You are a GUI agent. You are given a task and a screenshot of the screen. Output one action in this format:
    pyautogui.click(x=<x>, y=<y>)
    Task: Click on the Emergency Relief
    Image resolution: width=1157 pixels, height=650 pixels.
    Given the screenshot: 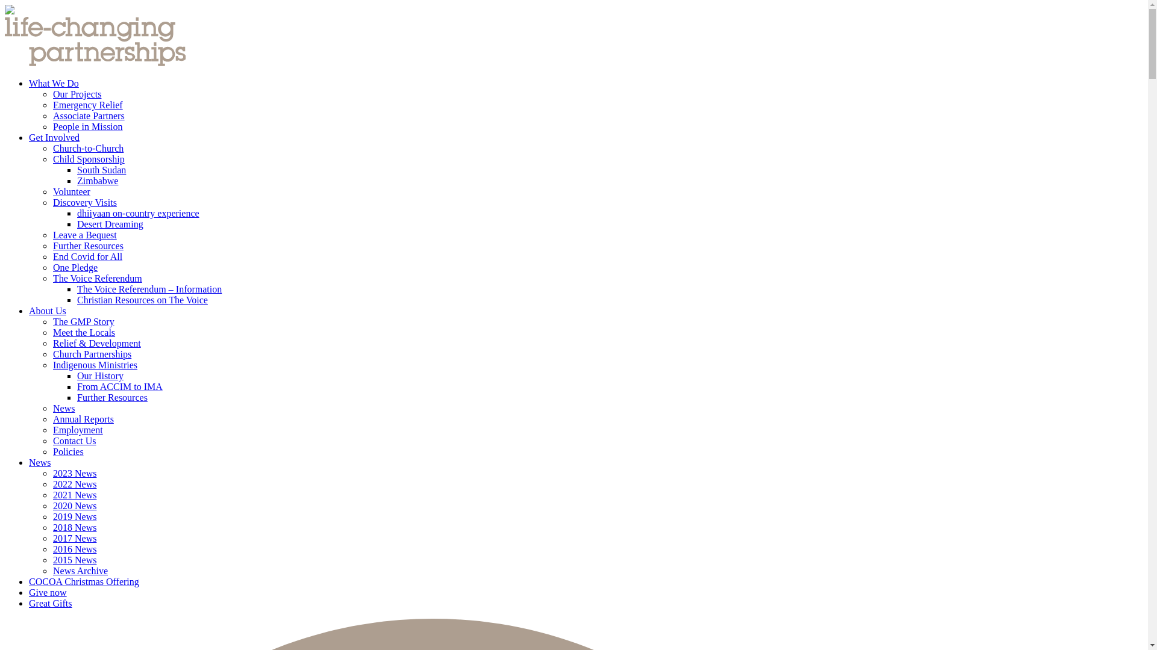 What is the action you would take?
    pyautogui.click(x=88, y=105)
    